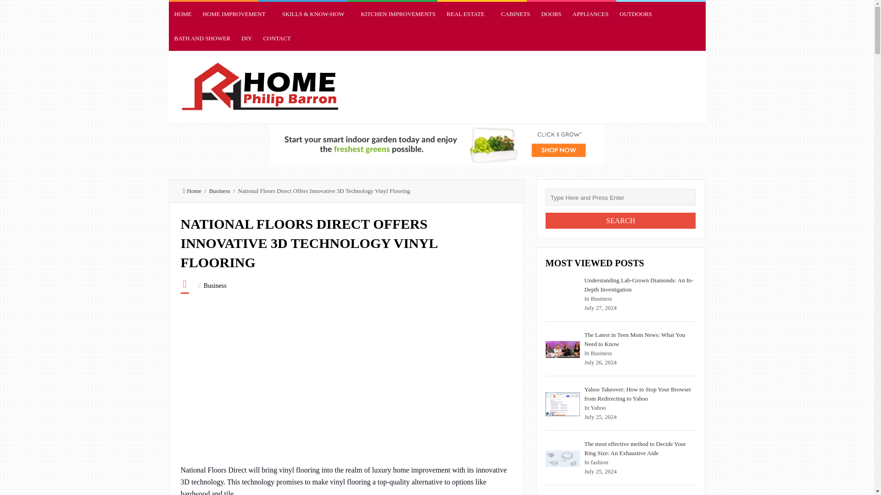 This screenshot has width=881, height=495. What do you see at coordinates (551, 14) in the screenshot?
I see `DOORS` at bounding box center [551, 14].